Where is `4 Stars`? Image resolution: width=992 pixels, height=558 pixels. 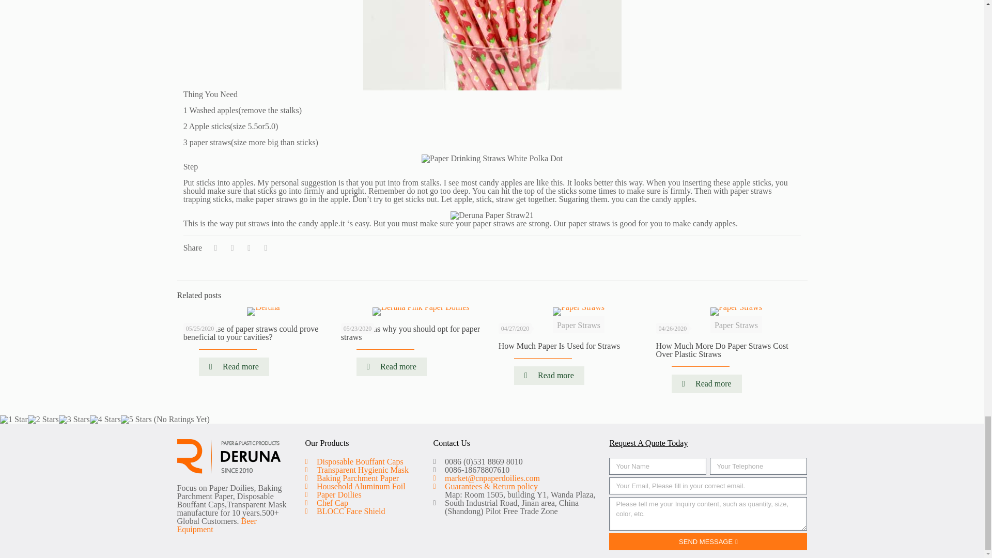
4 Stars is located at coordinates (105, 419).